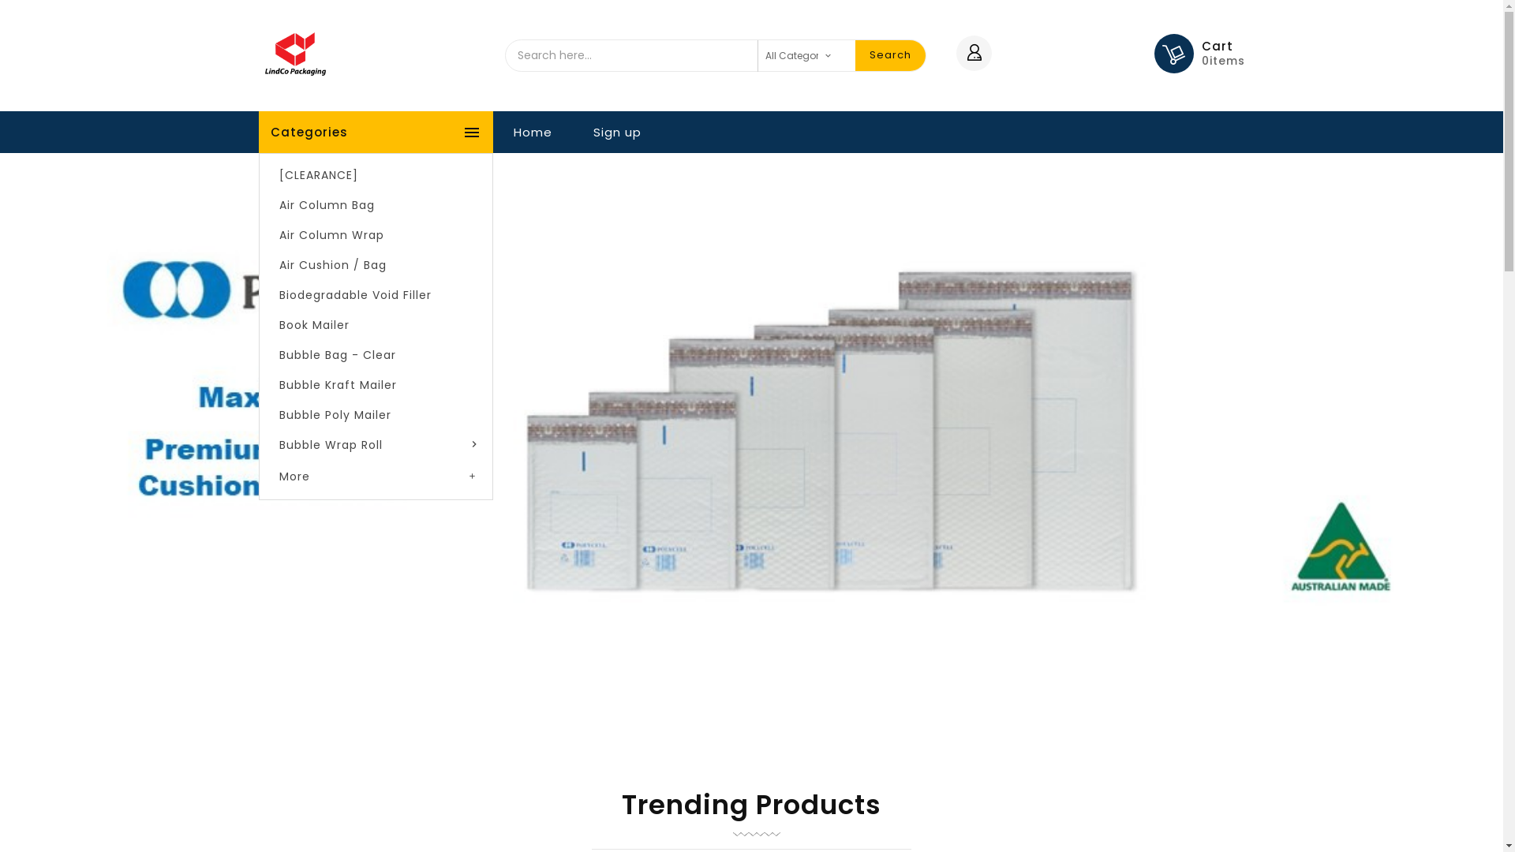 The image size is (1515, 852). What do you see at coordinates (376, 385) in the screenshot?
I see `Bubble Kraft Mailer` at bounding box center [376, 385].